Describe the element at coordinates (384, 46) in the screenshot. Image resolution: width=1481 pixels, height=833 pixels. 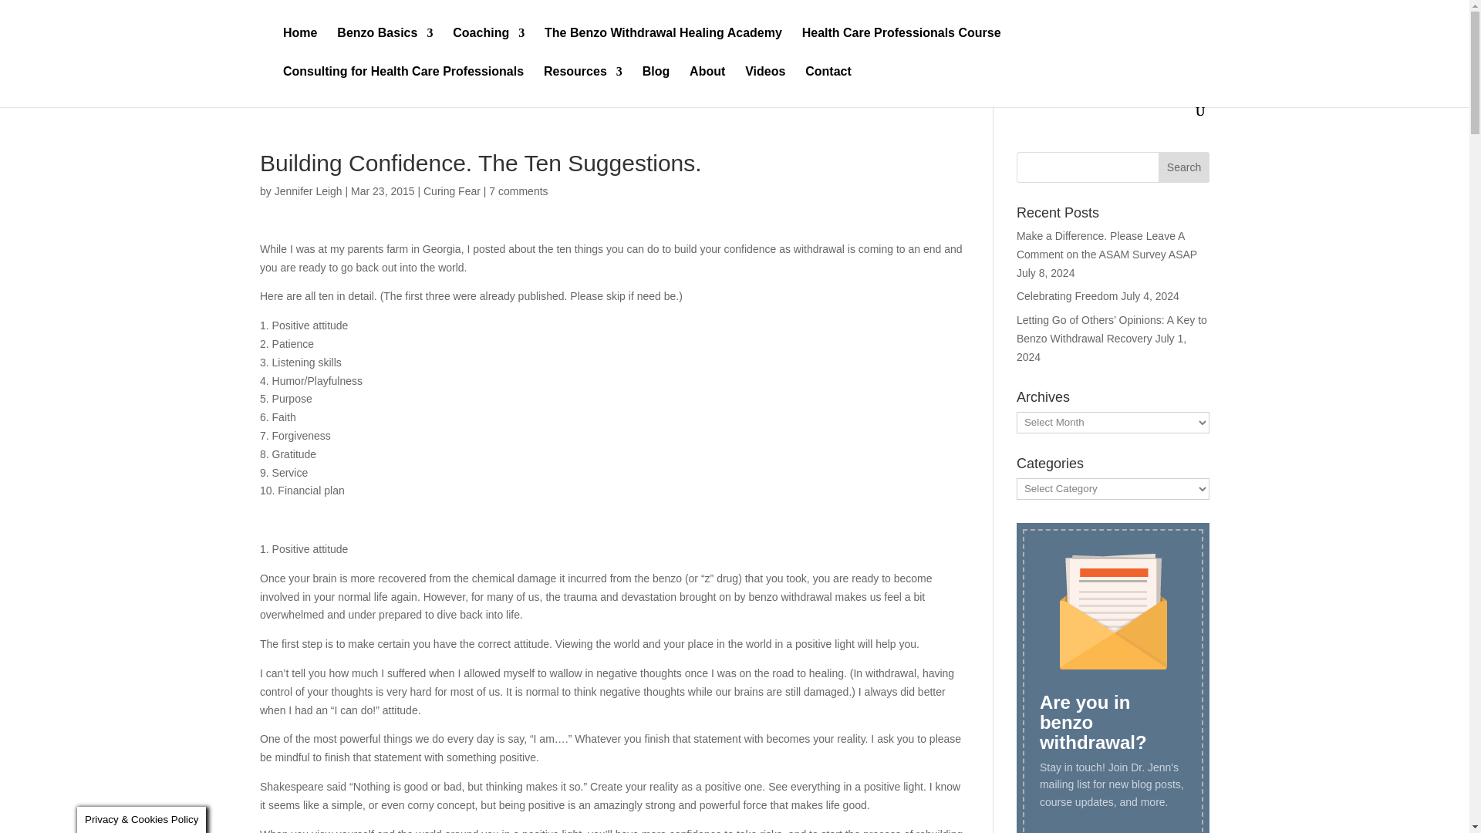
I see `Benzo Basics` at that location.